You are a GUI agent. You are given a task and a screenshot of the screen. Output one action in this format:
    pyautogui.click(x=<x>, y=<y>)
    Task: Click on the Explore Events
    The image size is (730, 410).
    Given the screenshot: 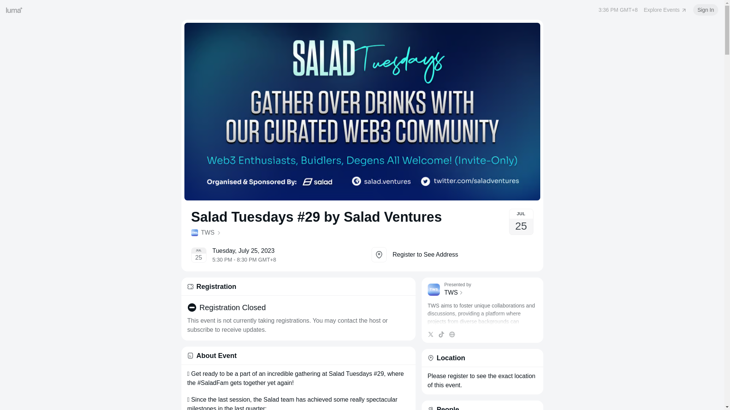 What is the action you would take?
    pyautogui.click(x=665, y=10)
    